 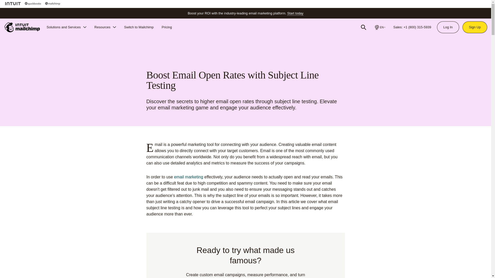 I want to click on Pricing, so click(x=167, y=27).